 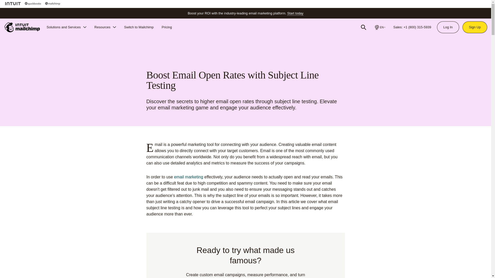 I want to click on Pricing, so click(x=167, y=27).